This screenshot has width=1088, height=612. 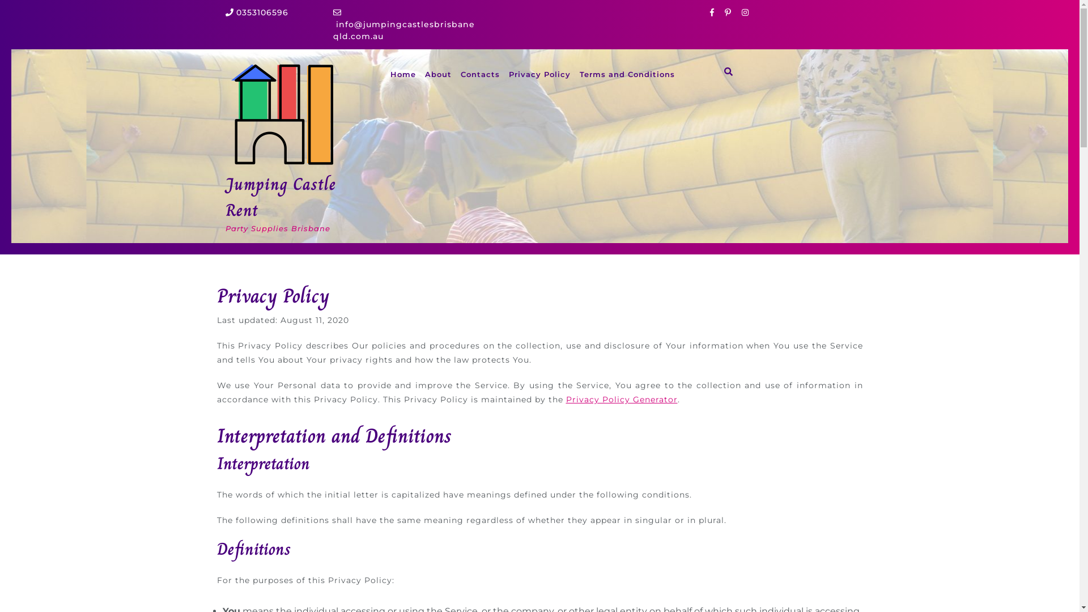 What do you see at coordinates (439, 75) in the screenshot?
I see `About` at bounding box center [439, 75].